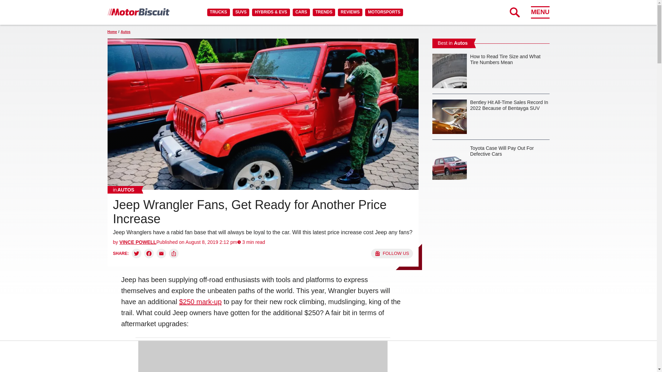 Image resolution: width=662 pixels, height=372 pixels. I want to click on TRENDS, so click(323, 12).